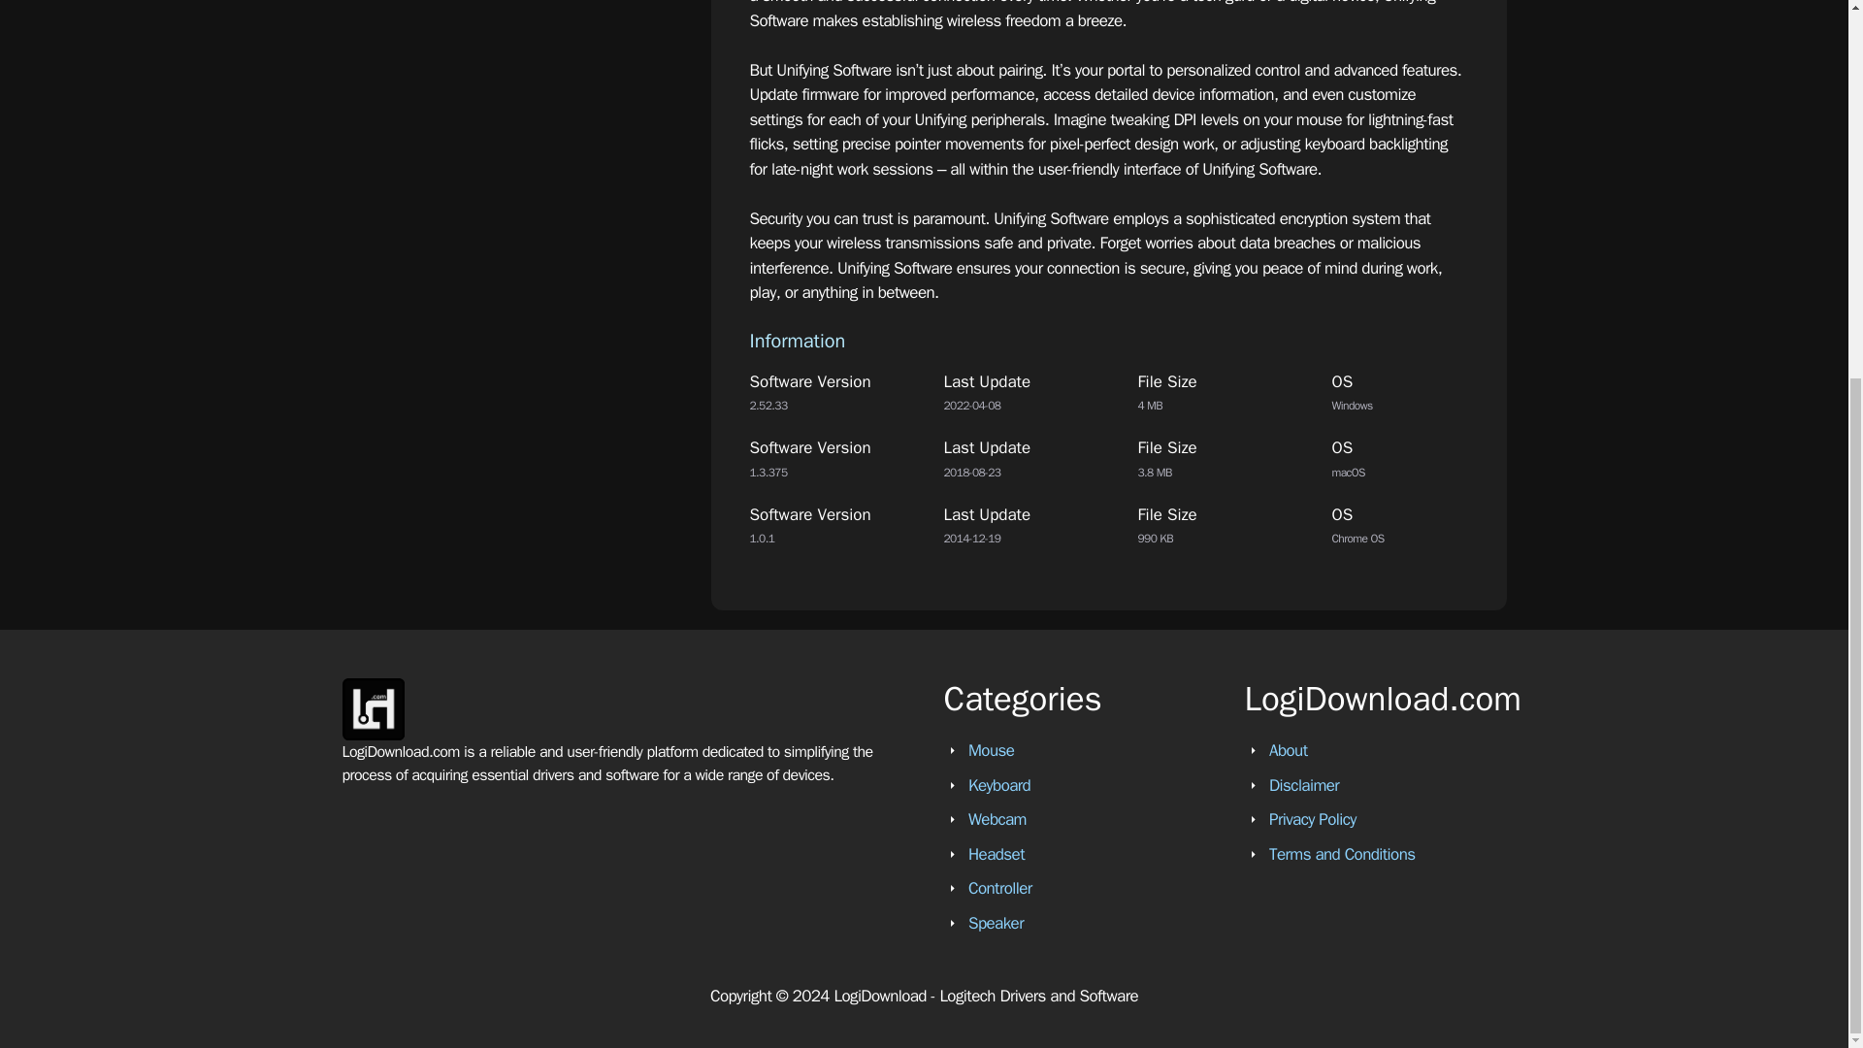 This screenshot has width=1863, height=1048. Describe the element at coordinates (999, 785) in the screenshot. I see `Keyboard` at that location.